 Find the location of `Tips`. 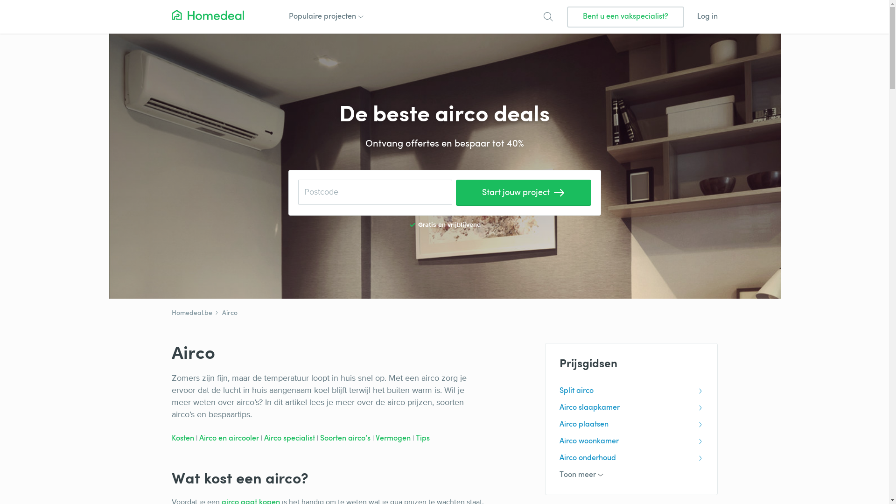

Tips is located at coordinates (422, 439).